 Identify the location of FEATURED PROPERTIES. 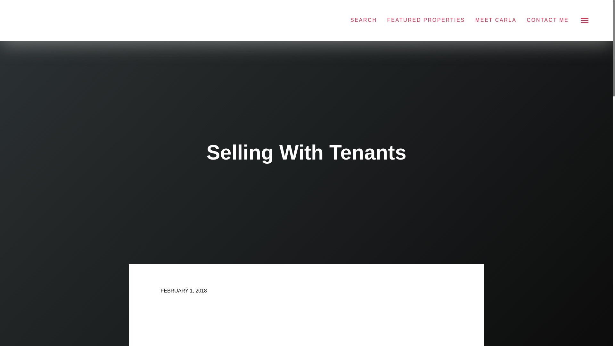
(426, 20).